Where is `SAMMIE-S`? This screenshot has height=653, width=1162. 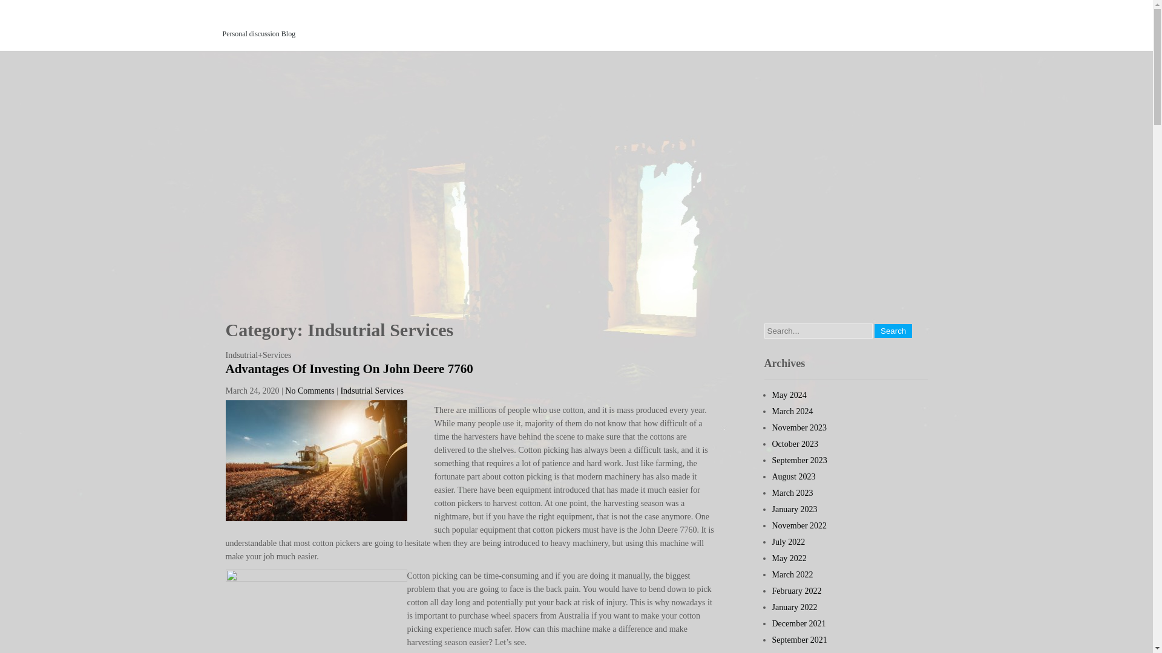
SAMMIE-S is located at coordinates (261, 18).